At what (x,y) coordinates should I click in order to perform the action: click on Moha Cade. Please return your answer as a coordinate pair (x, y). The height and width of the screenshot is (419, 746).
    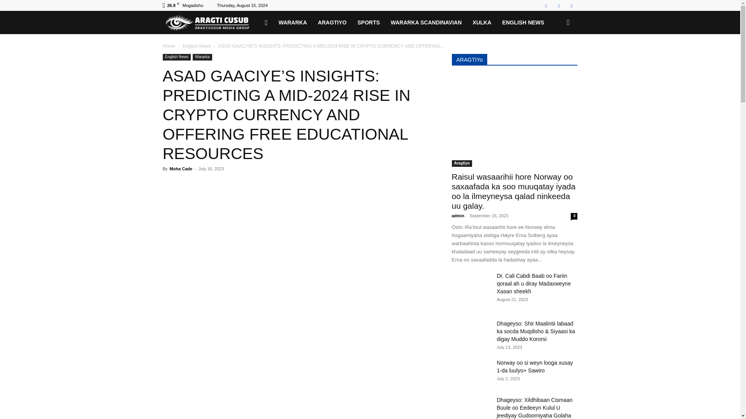
    Looking at the image, I should click on (181, 168).